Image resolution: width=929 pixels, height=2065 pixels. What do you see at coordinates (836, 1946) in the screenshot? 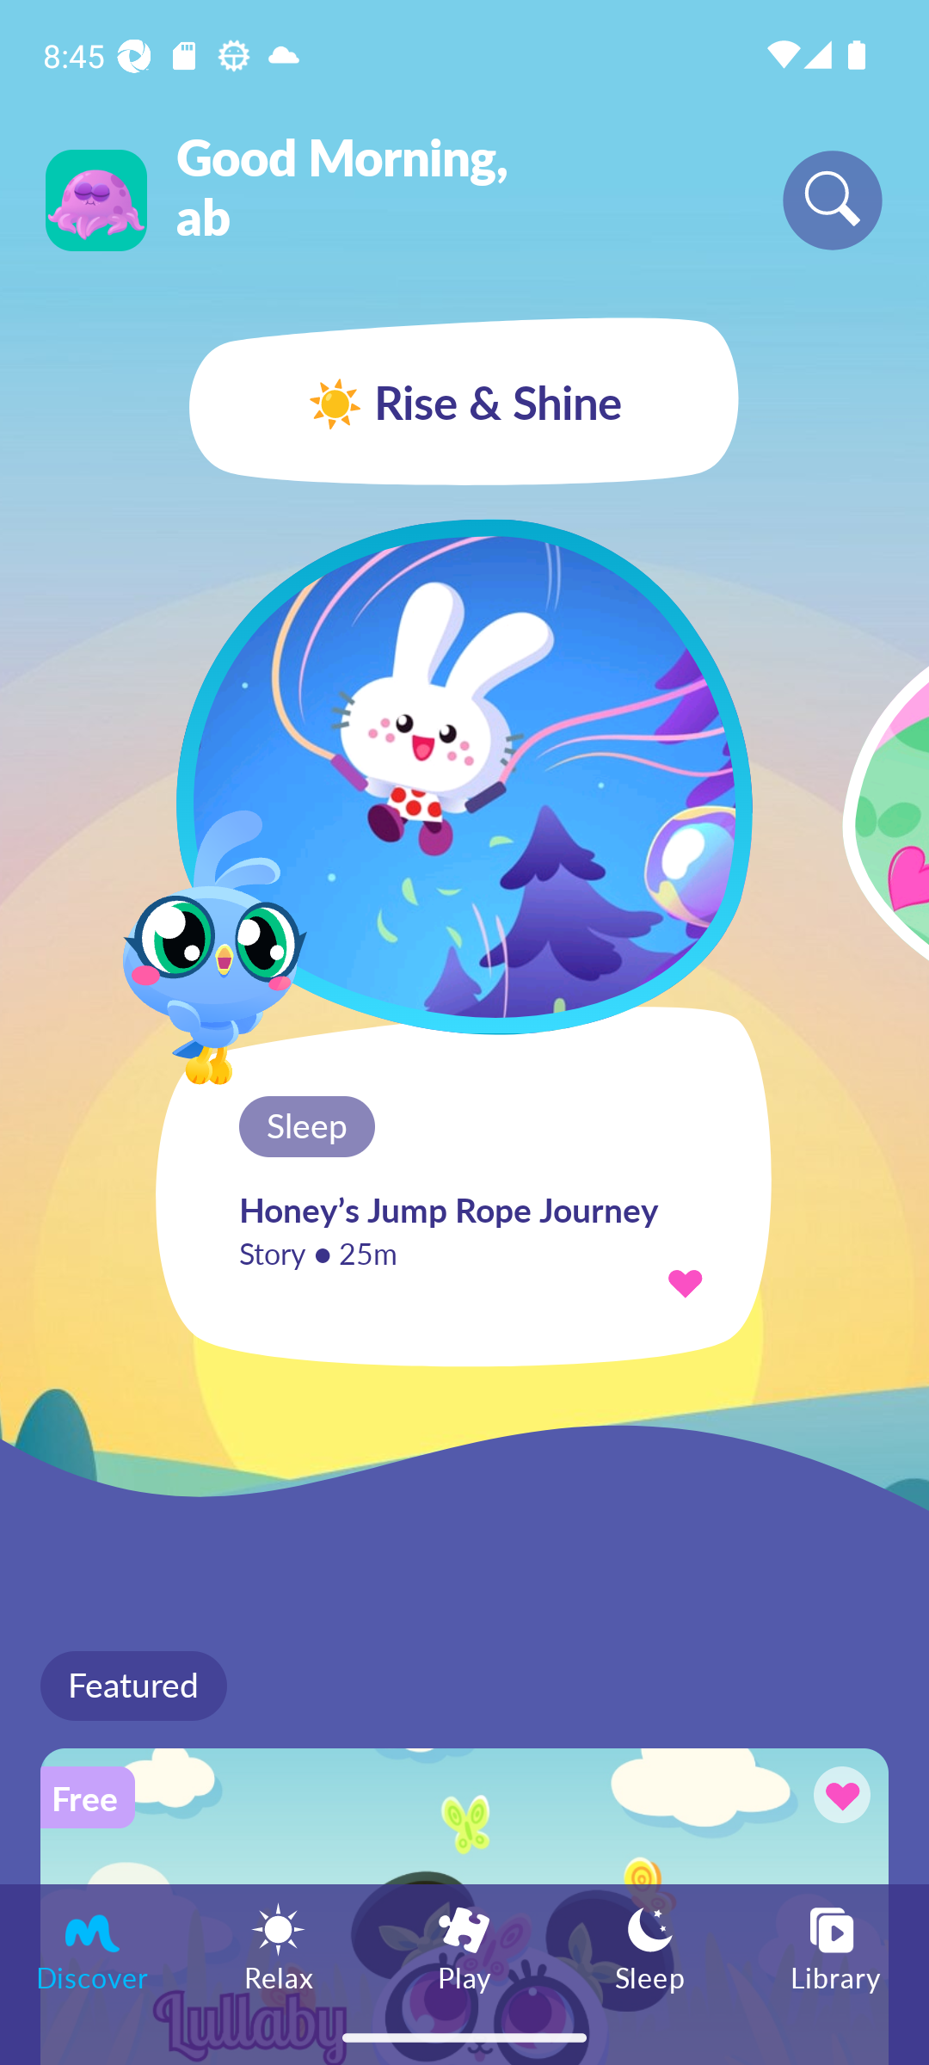
I see `Library` at bounding box center [836, 1946].